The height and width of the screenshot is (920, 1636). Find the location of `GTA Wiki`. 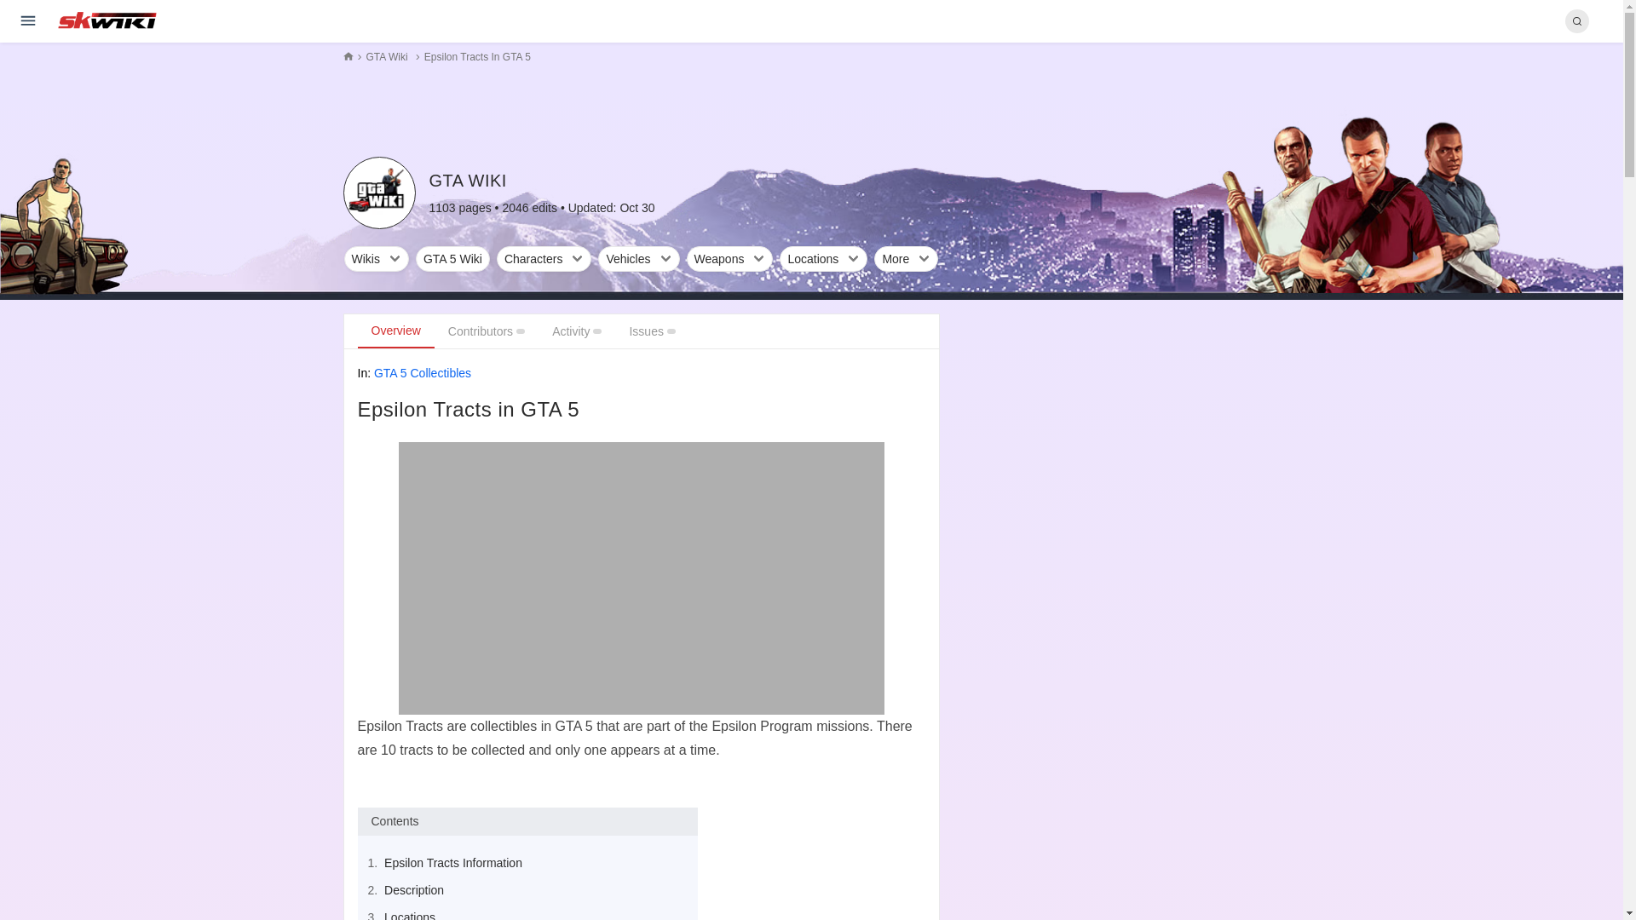

GTA Wiki is located at coordinates (378, 193).